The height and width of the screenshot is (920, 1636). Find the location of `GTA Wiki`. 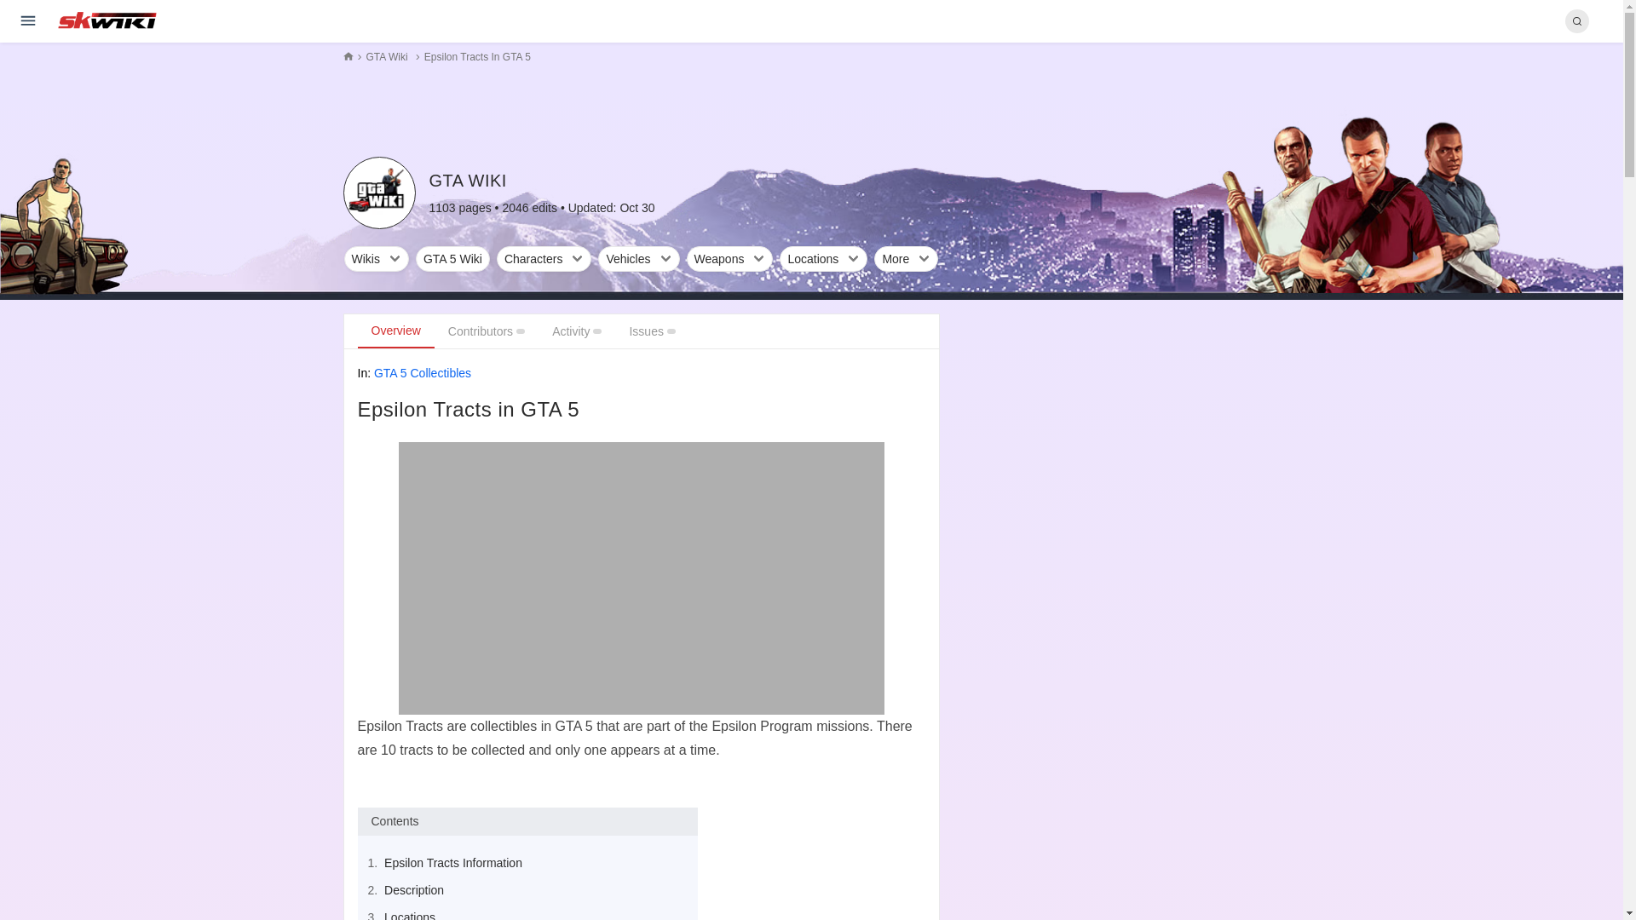

GTA Wiki is located at coordinates (378, 193).